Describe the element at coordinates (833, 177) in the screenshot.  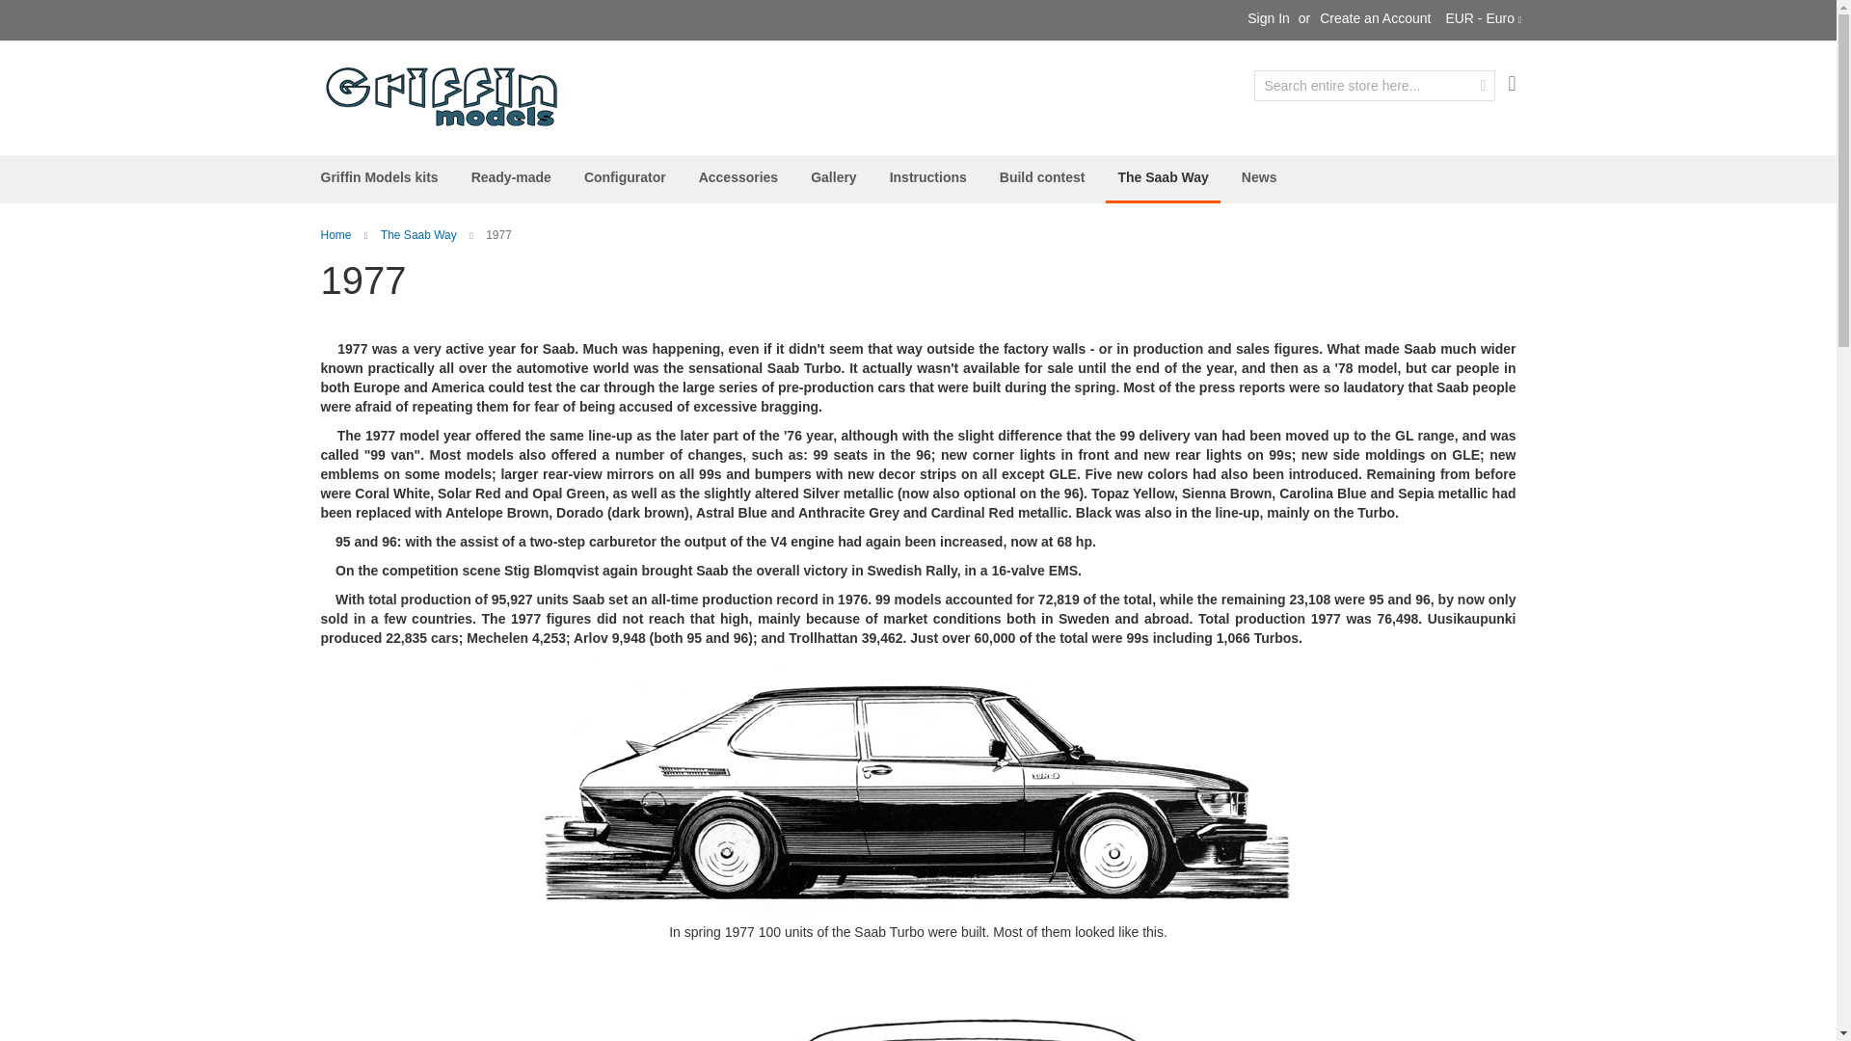
I see `Gallery` at that location.